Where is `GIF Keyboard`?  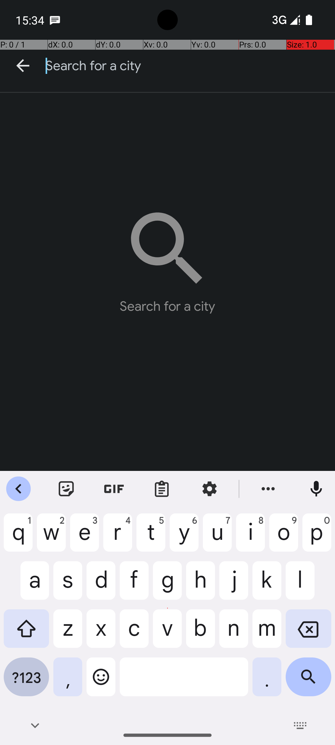 GIF Keyboard is located at coordinates (114, 489).